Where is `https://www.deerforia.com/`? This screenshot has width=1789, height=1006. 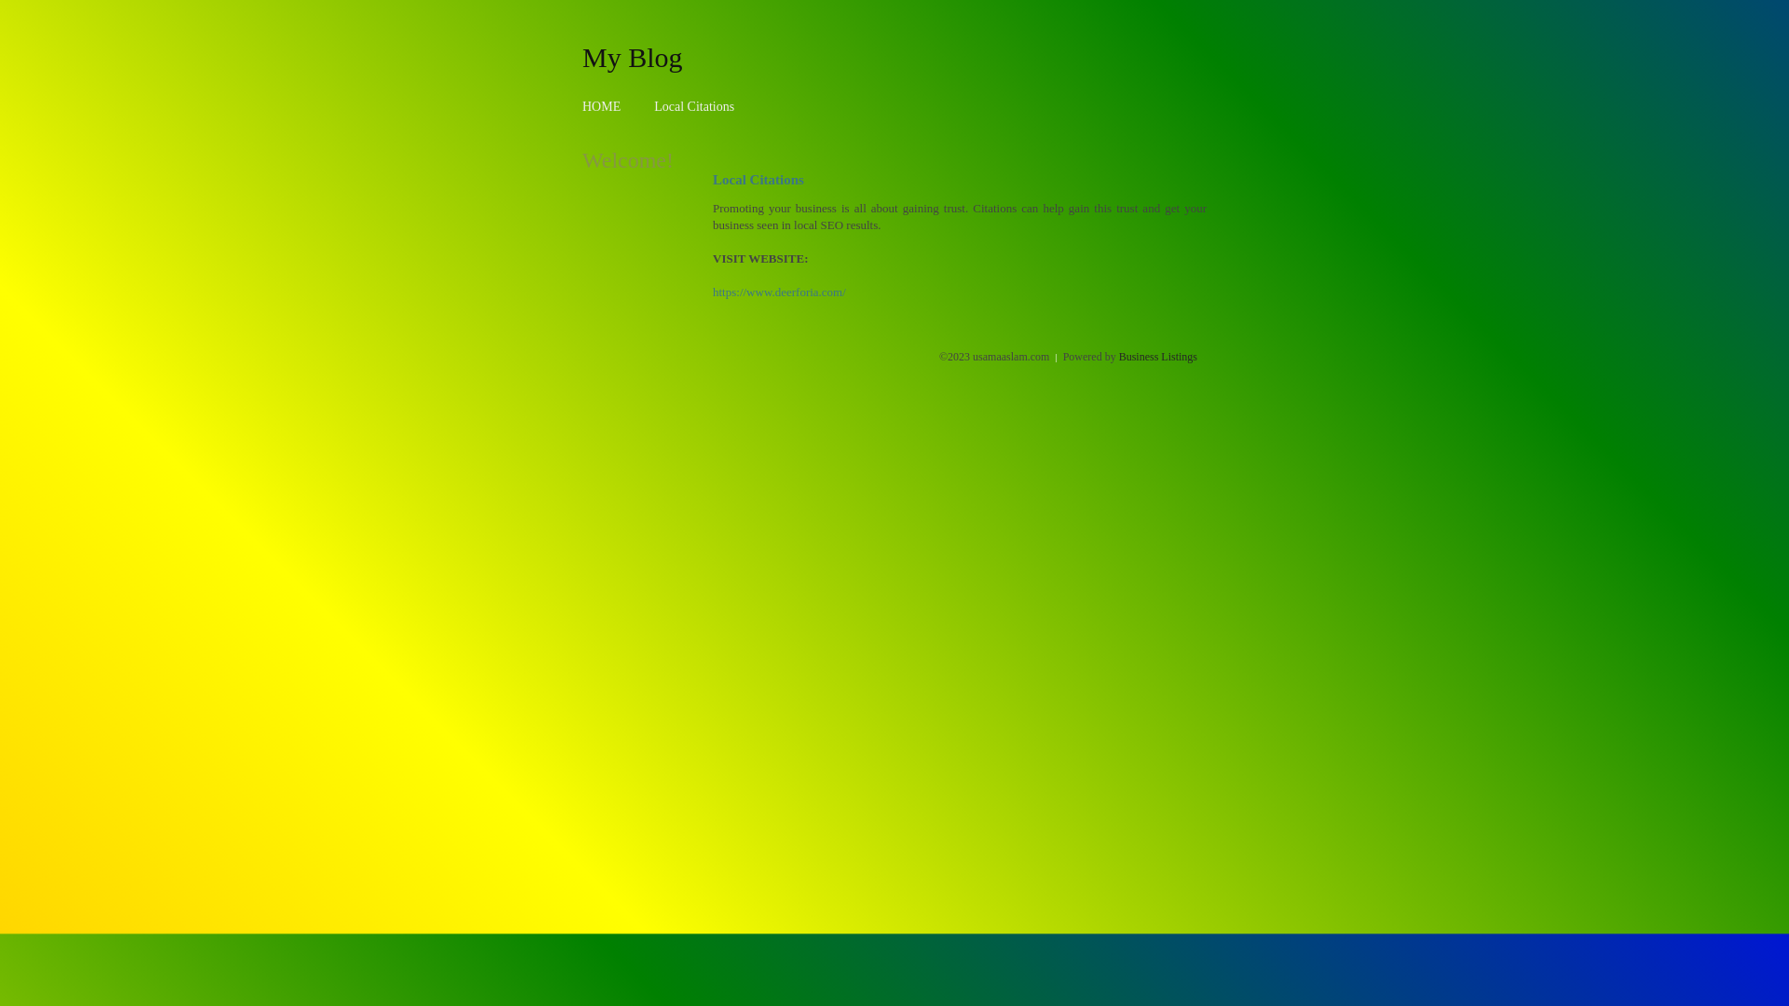 https://www.deerforia.com/ is located at coordinates (779, 292).